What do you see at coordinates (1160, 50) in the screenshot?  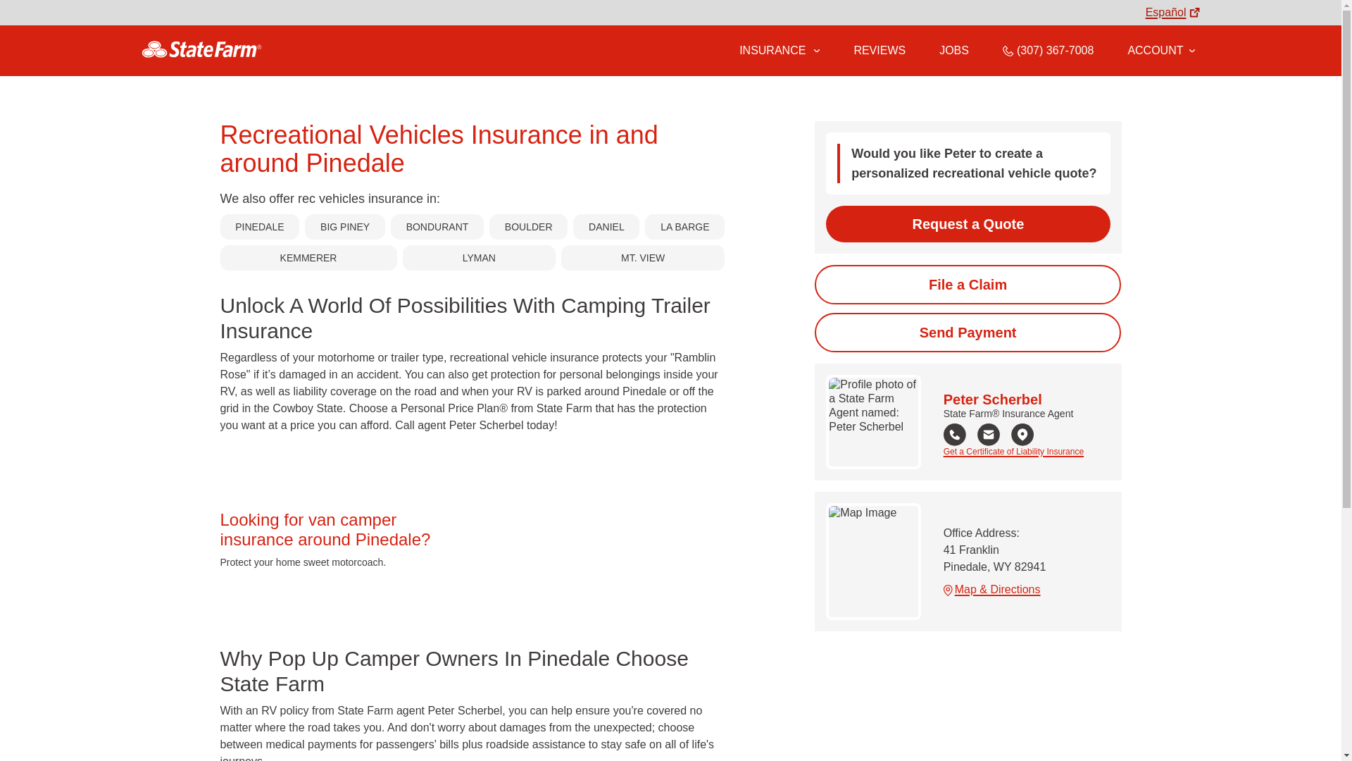 I see `ACCOUNT` at bounding box center [1160, 50].